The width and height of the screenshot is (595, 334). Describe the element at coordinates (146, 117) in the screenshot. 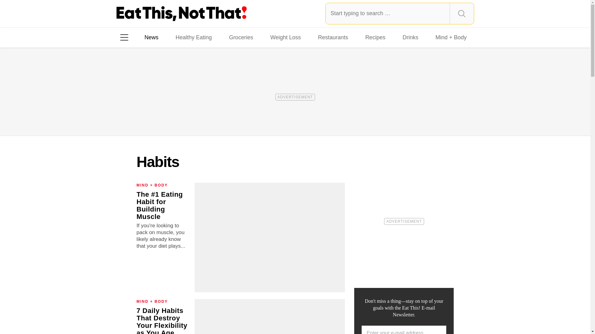

I see `Instagram` at that location.